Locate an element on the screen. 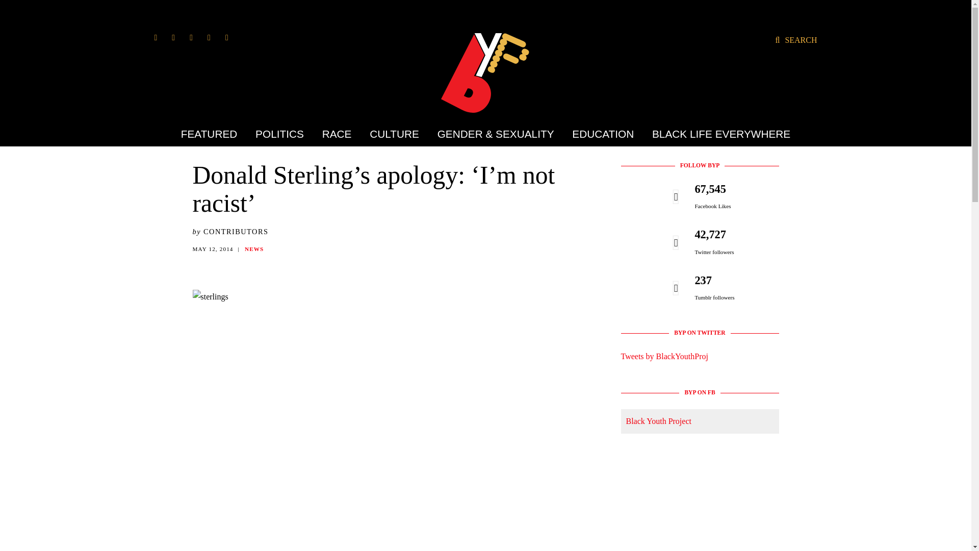 This screenshot has width=979, height=551. NEWS is located at coordinates (254, 248).